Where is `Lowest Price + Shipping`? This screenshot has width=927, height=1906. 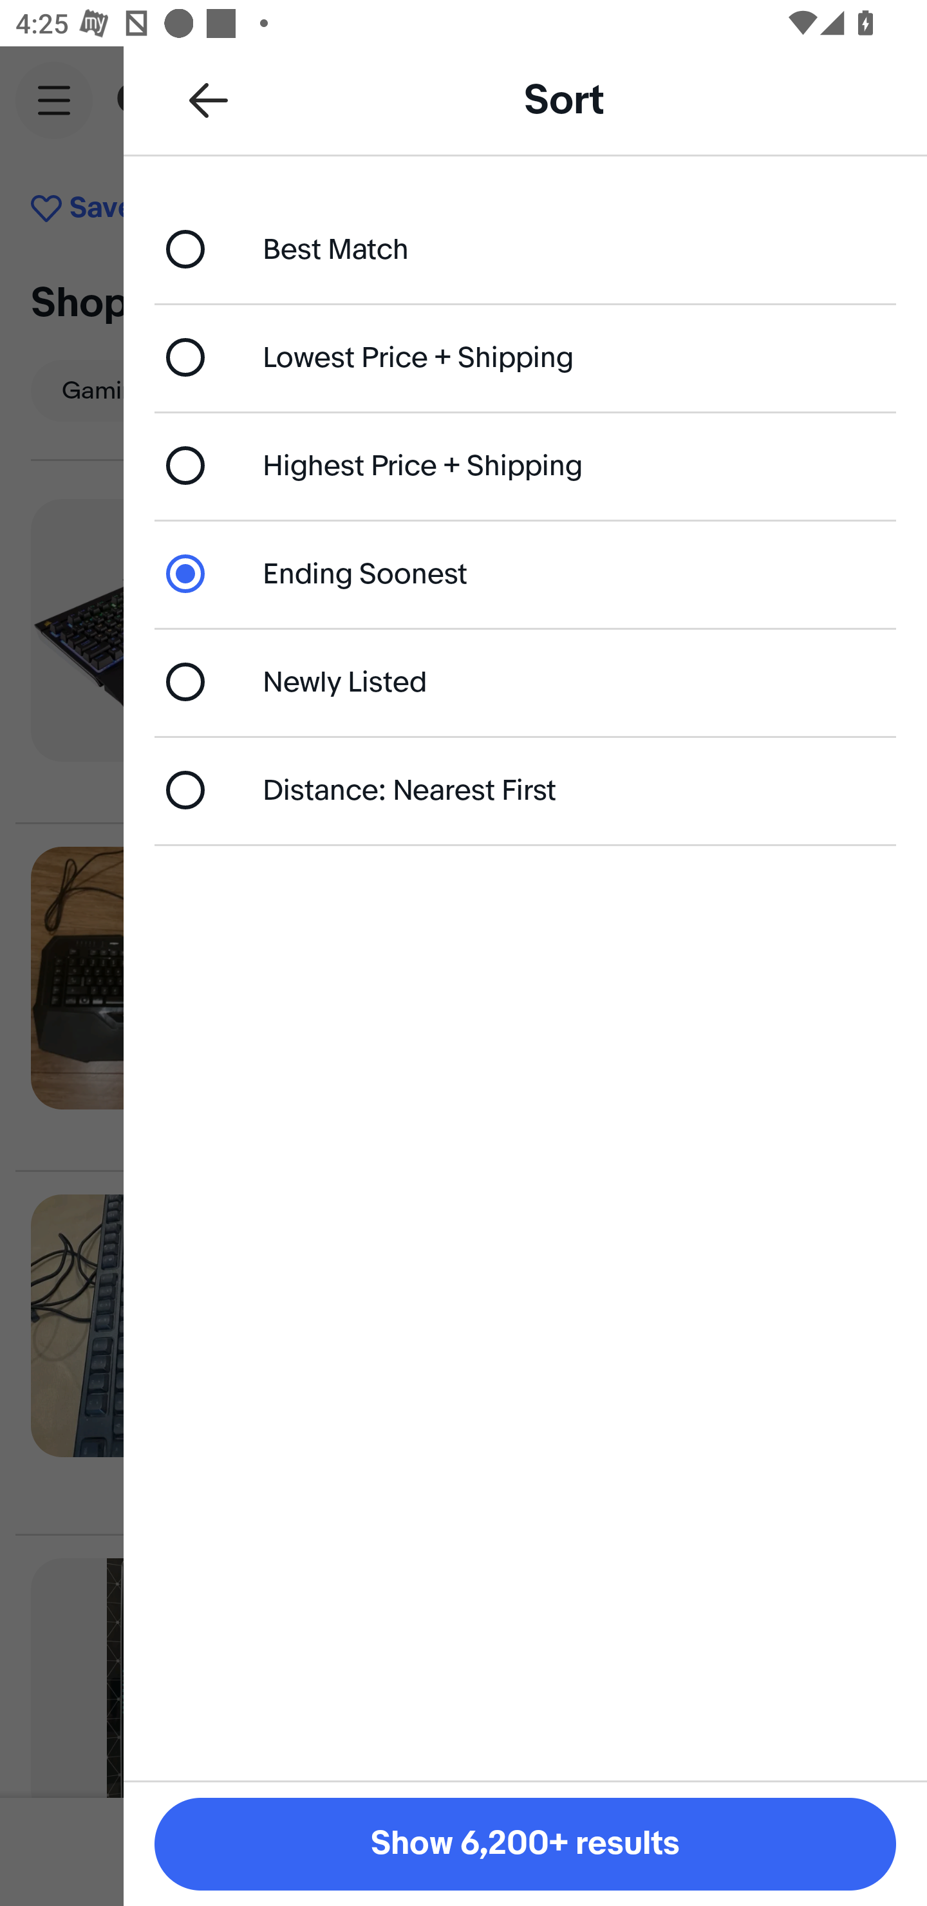 Lowest Price + Shipping is located at coordinates (525, 357).